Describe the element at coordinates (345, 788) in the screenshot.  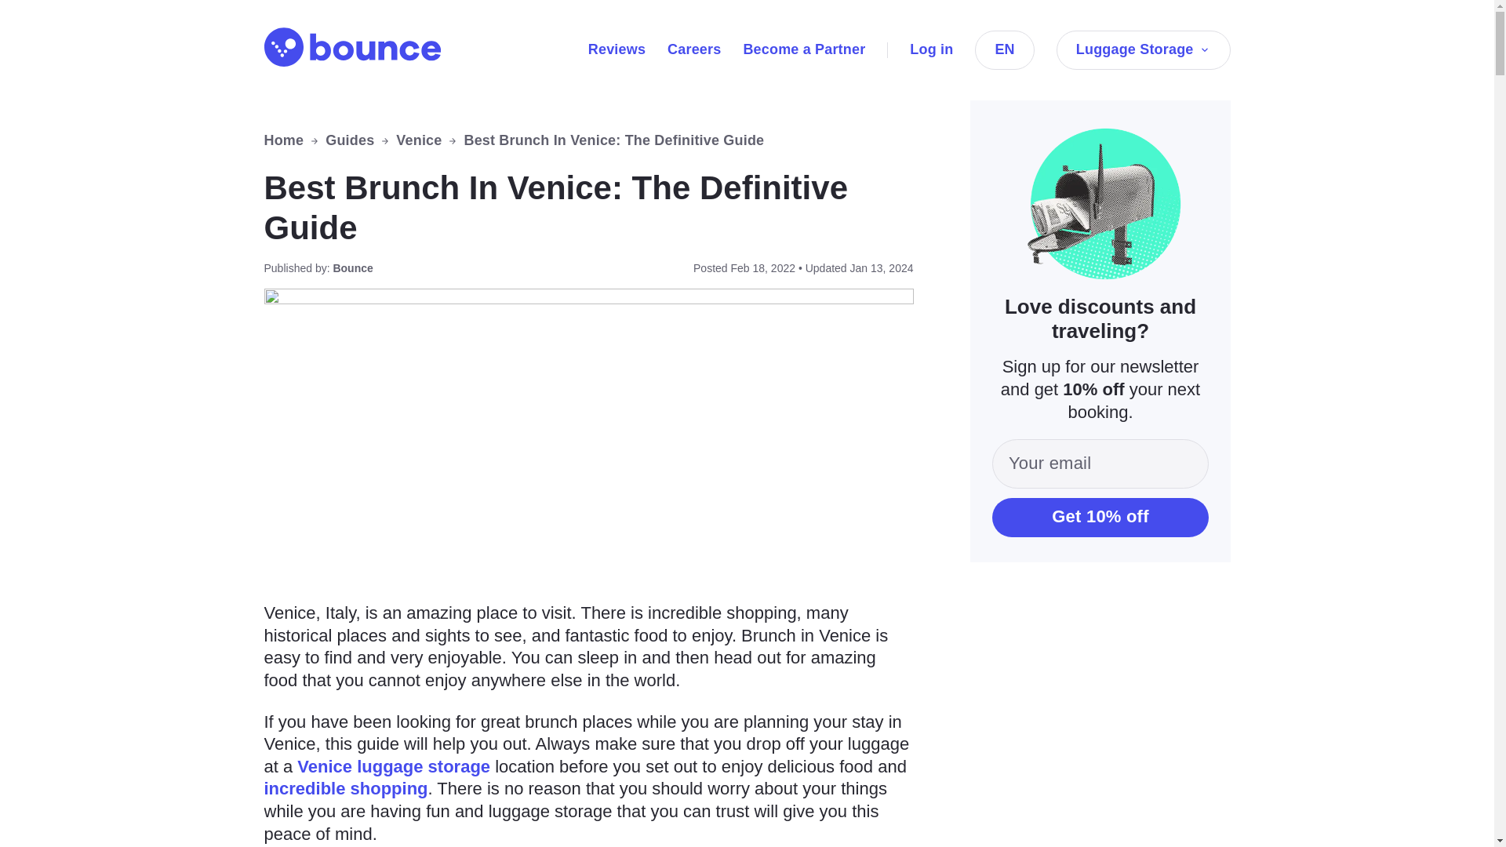
I see `incredible shopping` at that location.